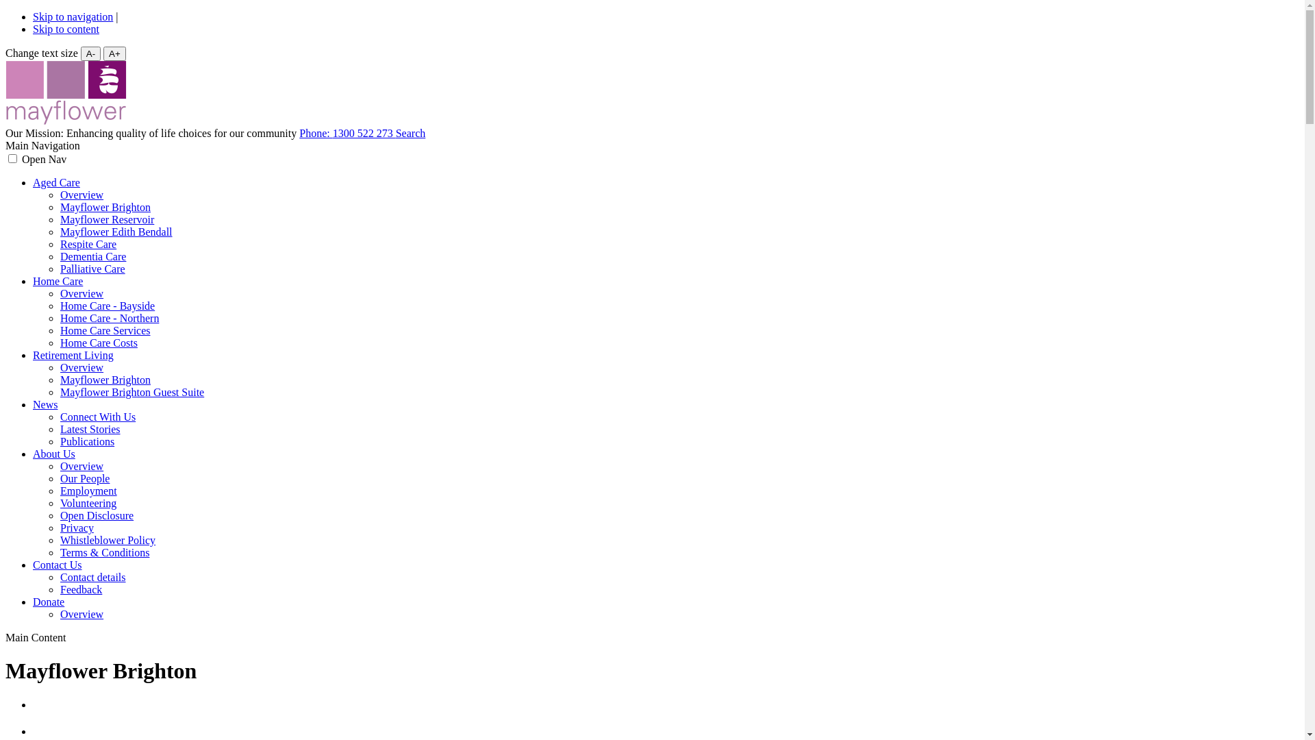  I want to click on Our People, so click(85, 478).